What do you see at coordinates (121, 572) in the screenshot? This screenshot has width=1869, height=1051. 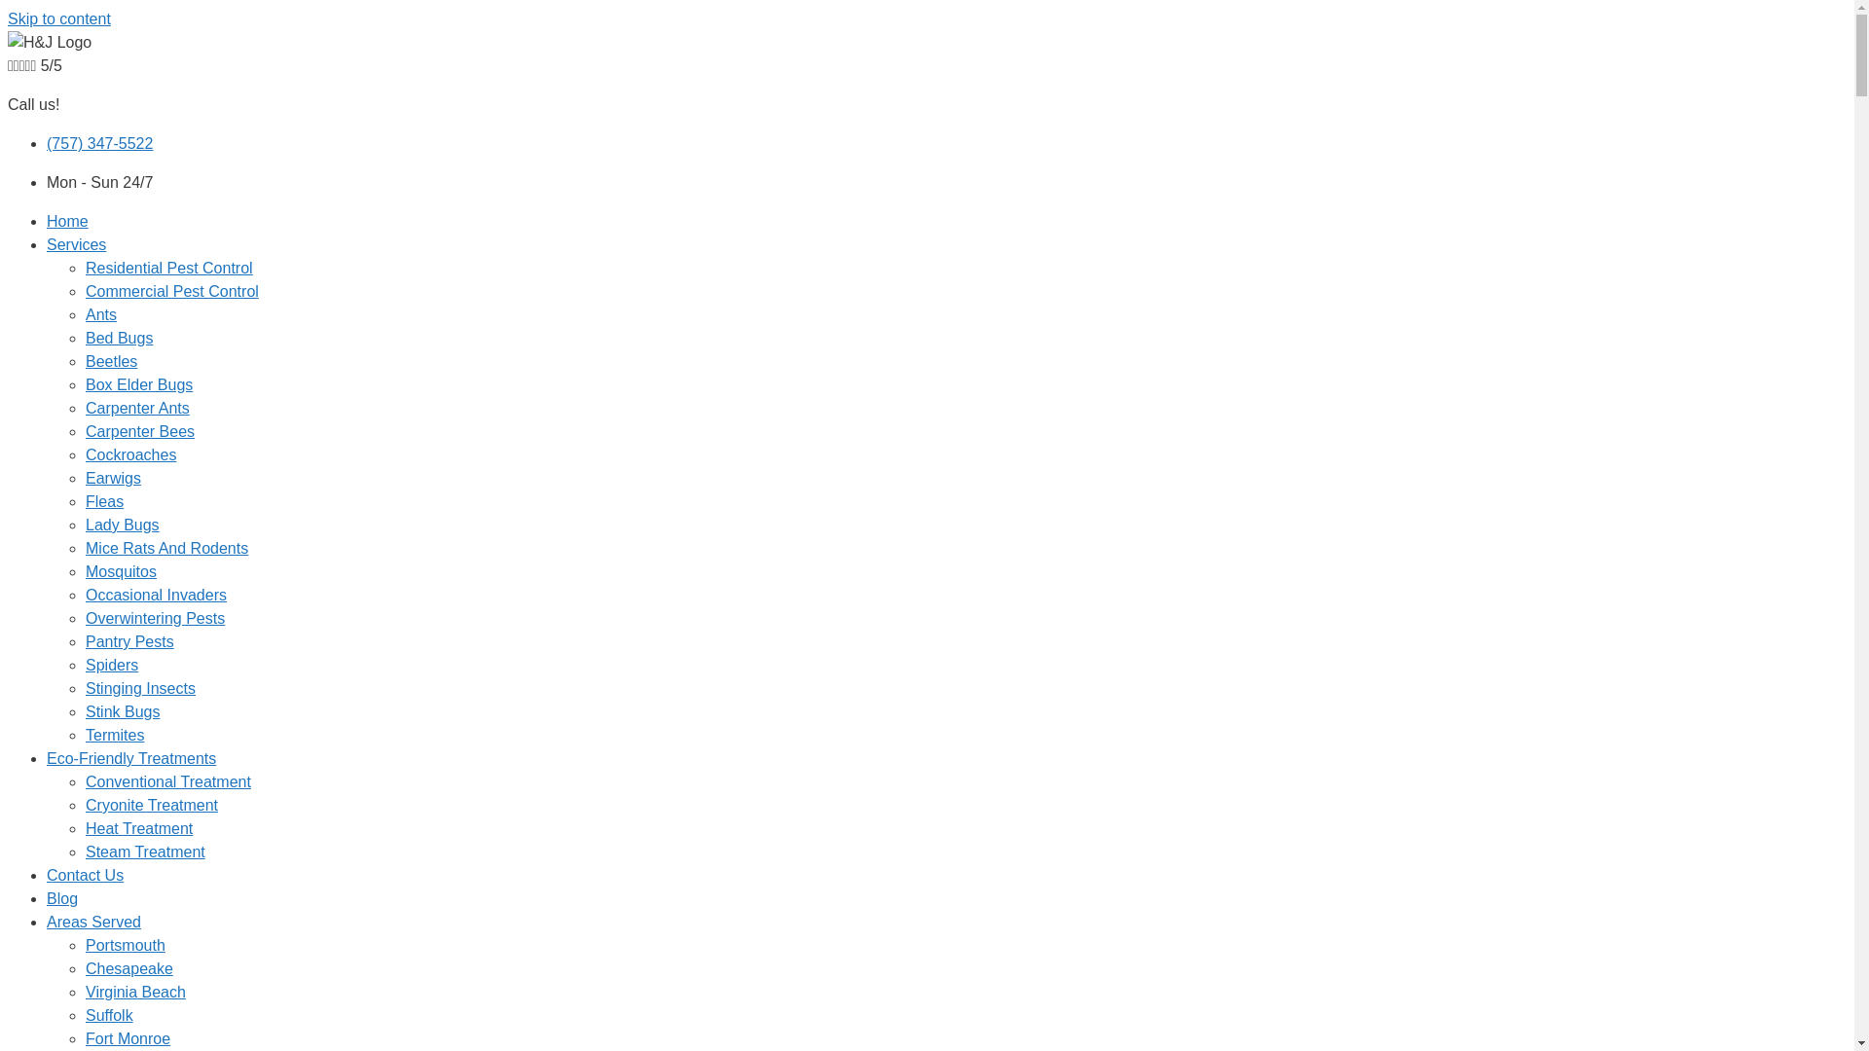 I see `Mosquitos` at bounding box center [121, 572].